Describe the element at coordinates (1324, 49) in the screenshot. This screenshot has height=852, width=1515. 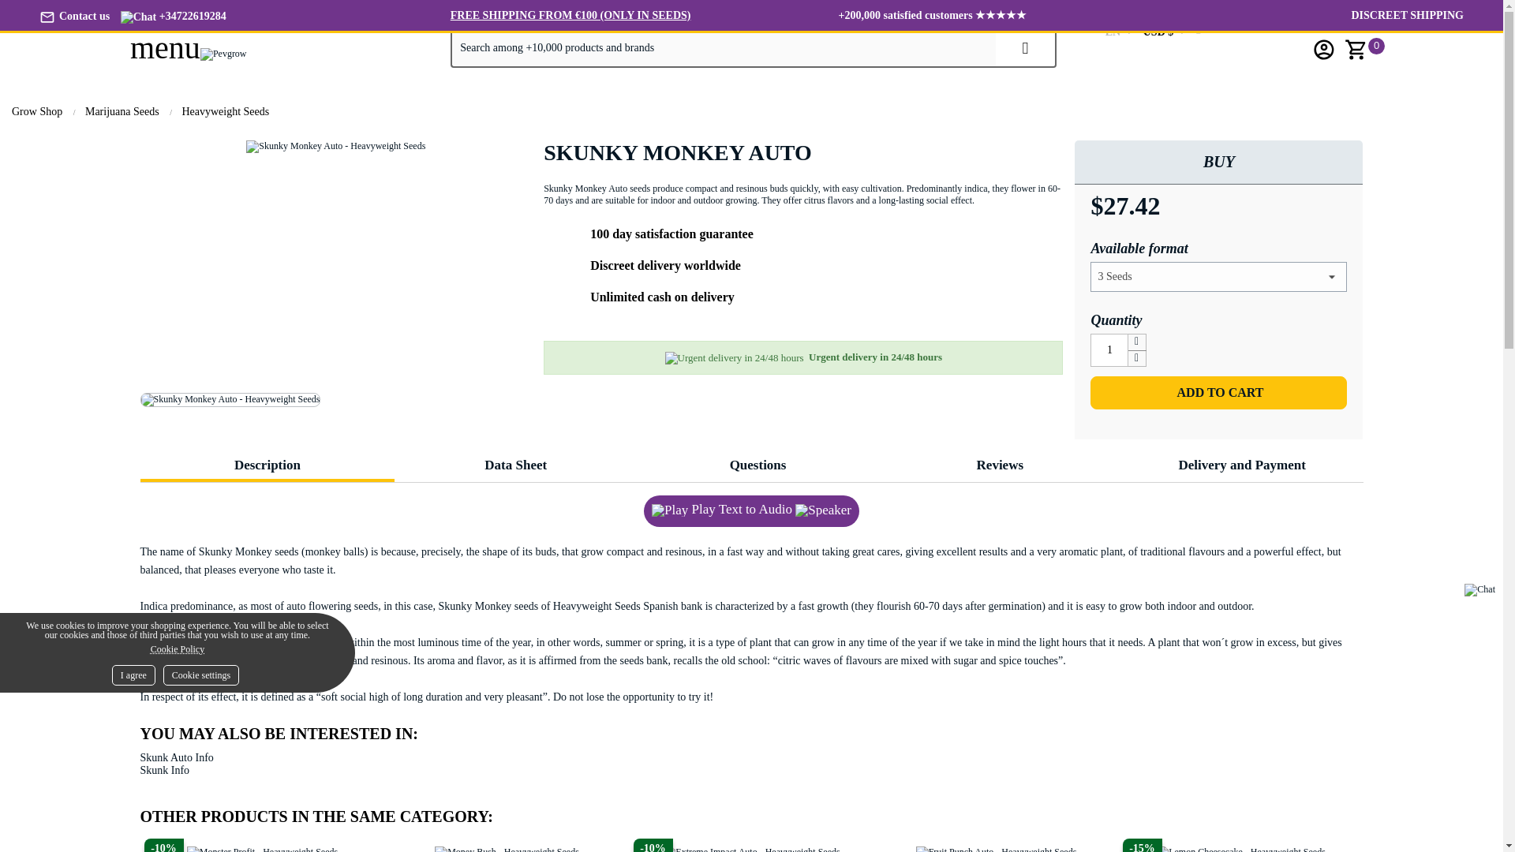
I see `Log in to your customer account` at that location.